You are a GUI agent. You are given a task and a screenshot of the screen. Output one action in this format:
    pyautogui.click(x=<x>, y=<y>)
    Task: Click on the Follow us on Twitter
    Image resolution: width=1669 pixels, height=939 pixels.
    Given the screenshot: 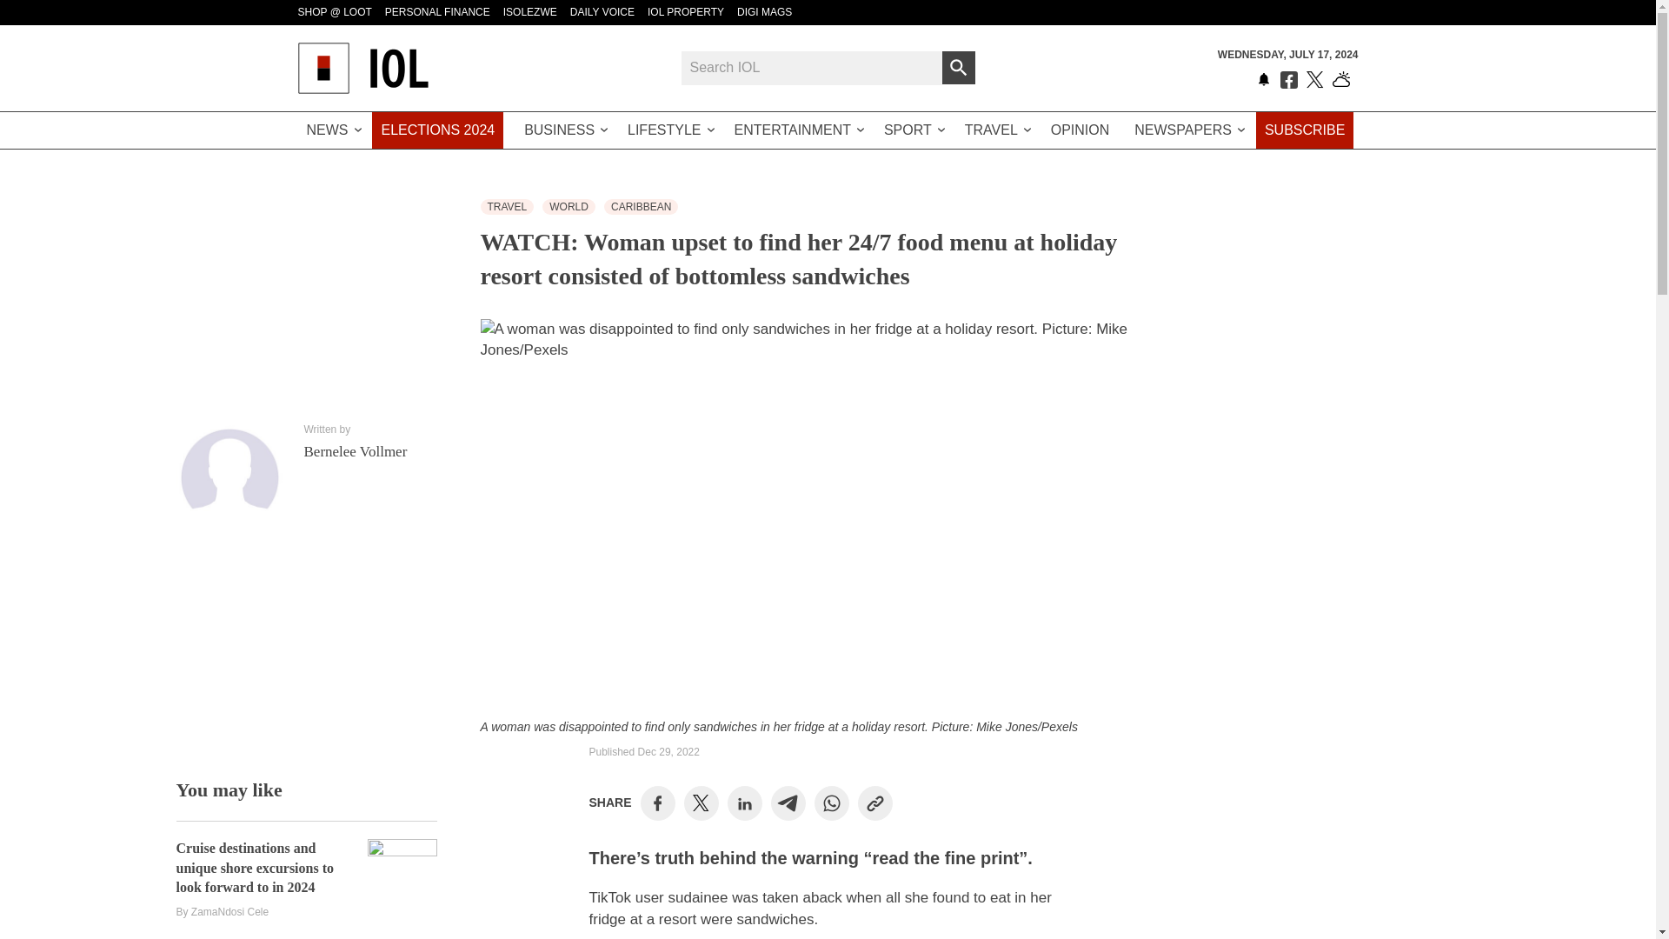 What is the action you would take?
    pyautogui.click(x=1314, y=80)
    